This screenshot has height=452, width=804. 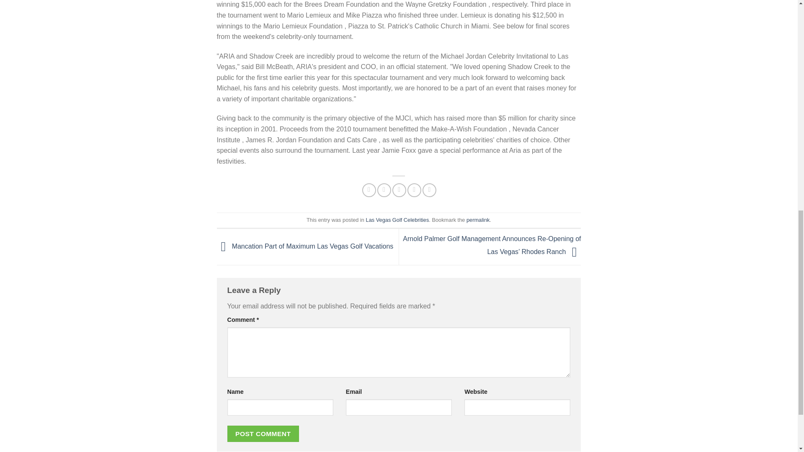 I want to click on Las Vegas Golf Celebrities, so click(x=397, y=220).